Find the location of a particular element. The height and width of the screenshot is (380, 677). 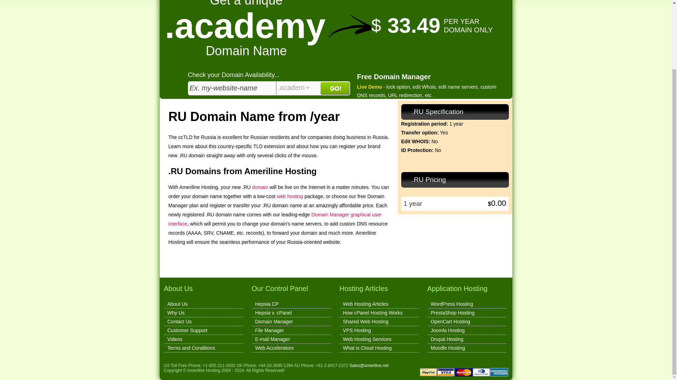

text is located at coordinates (232, 88).